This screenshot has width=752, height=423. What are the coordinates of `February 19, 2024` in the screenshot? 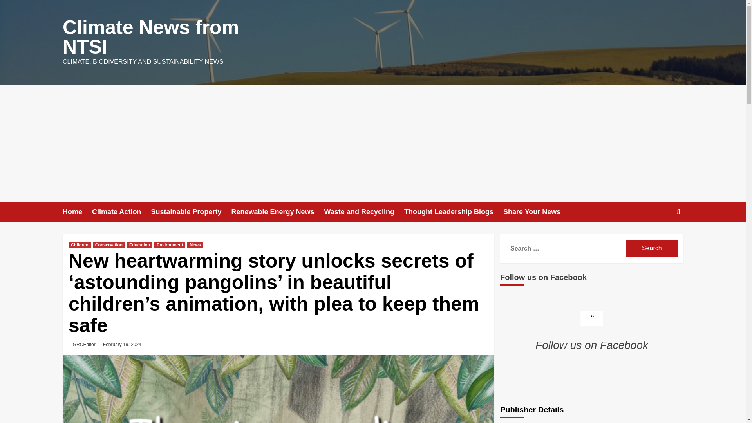 It's located at (122, 344).